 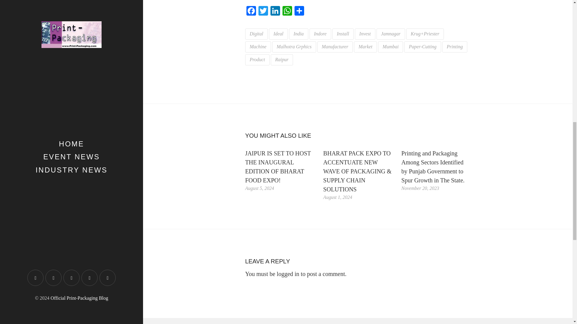 I want to click on Jamnagar, so click(x=391, y=34).